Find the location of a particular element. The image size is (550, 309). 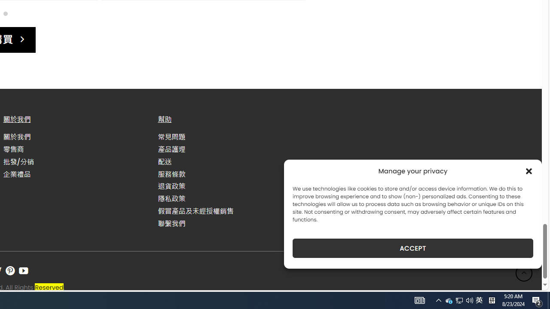

Follow on YouTube is located at coordinates (23, 271).